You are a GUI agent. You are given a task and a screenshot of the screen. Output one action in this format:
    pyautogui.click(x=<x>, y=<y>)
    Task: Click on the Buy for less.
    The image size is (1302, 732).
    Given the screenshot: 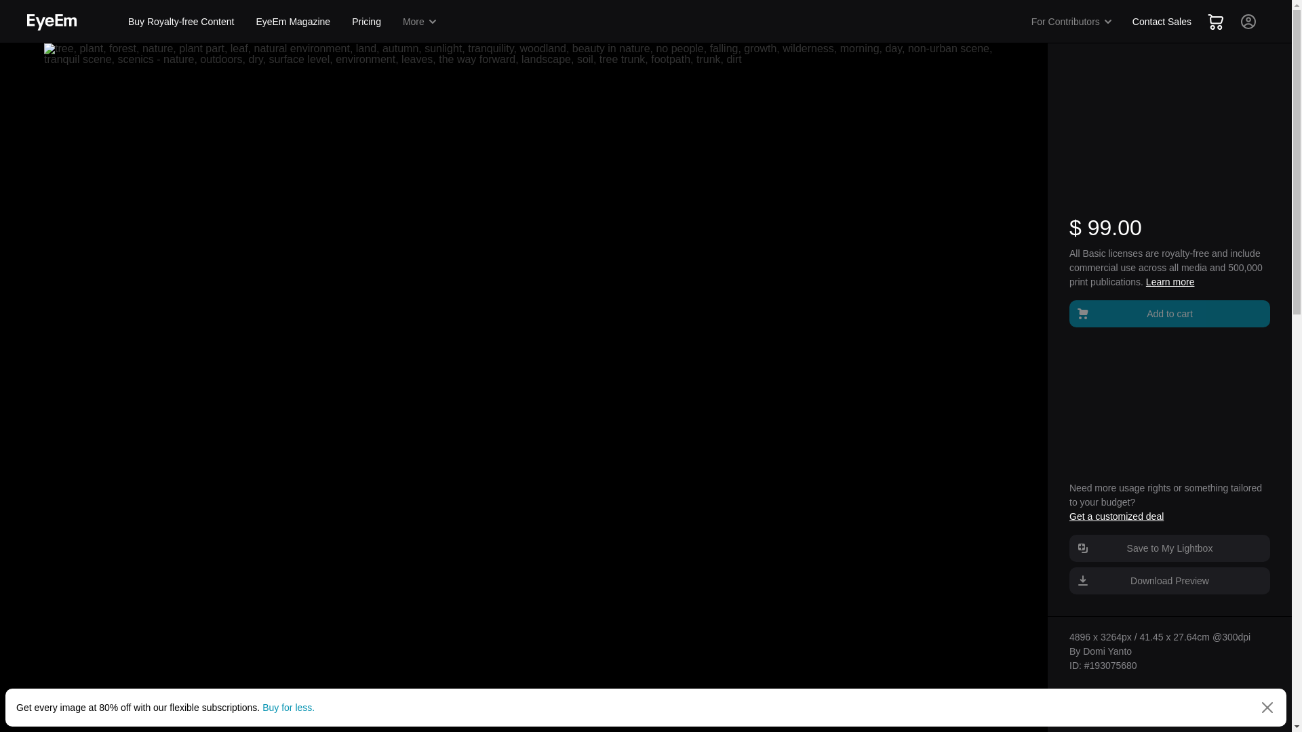 What is the action you would take?
    pyautogui.click(x=289, y=707)
    